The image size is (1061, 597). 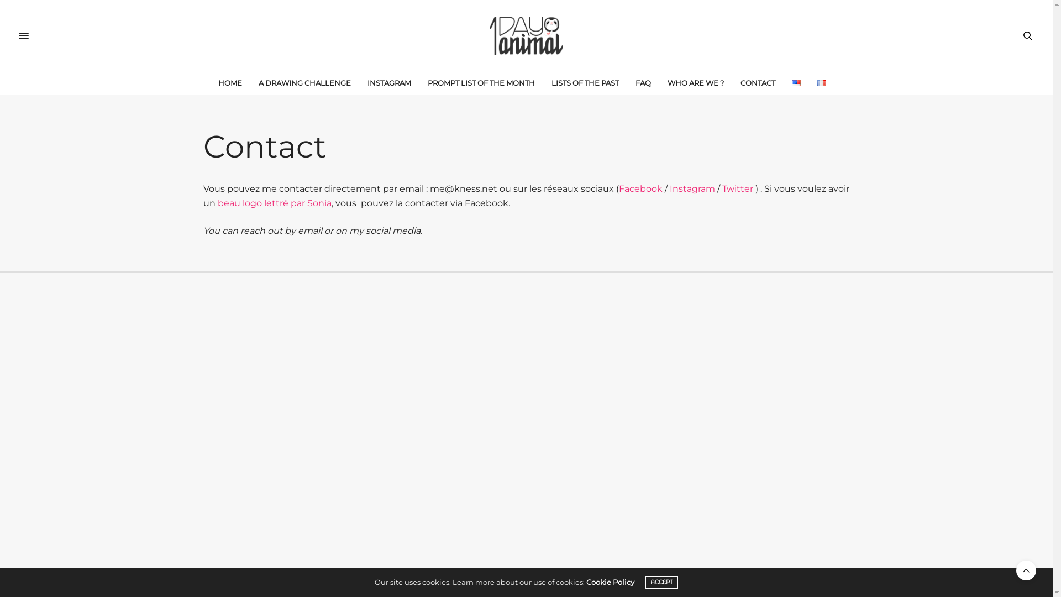 I want to click on Cookie Policy, so click(x=610, y=582).